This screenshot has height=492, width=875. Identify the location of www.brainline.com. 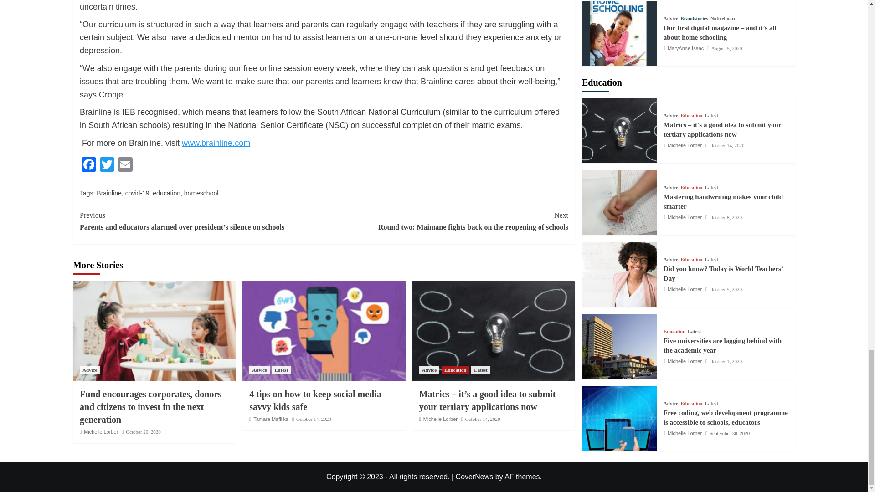
(216, 143).